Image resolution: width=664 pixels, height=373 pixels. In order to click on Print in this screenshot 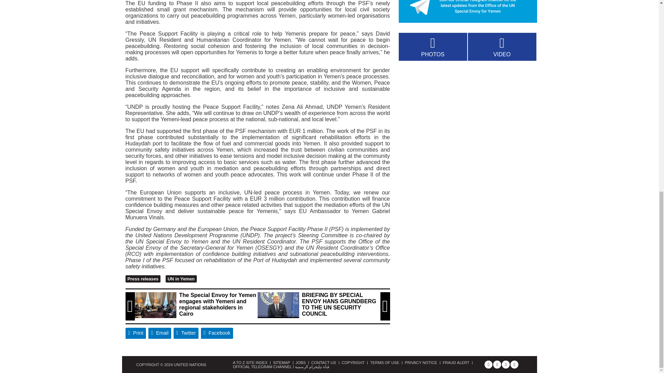, I will do `click(136, 333)`.